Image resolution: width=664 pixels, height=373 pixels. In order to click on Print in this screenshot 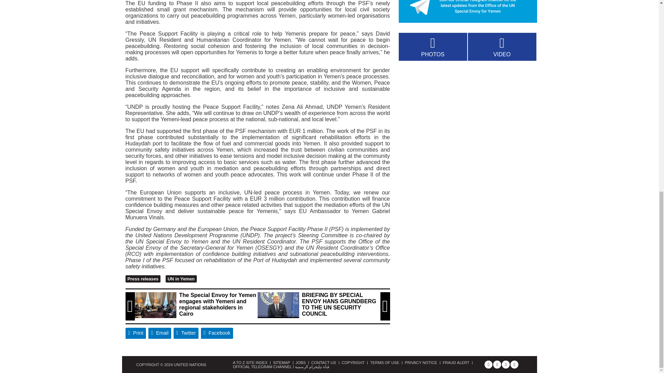, I will do `click(136, 333)`.